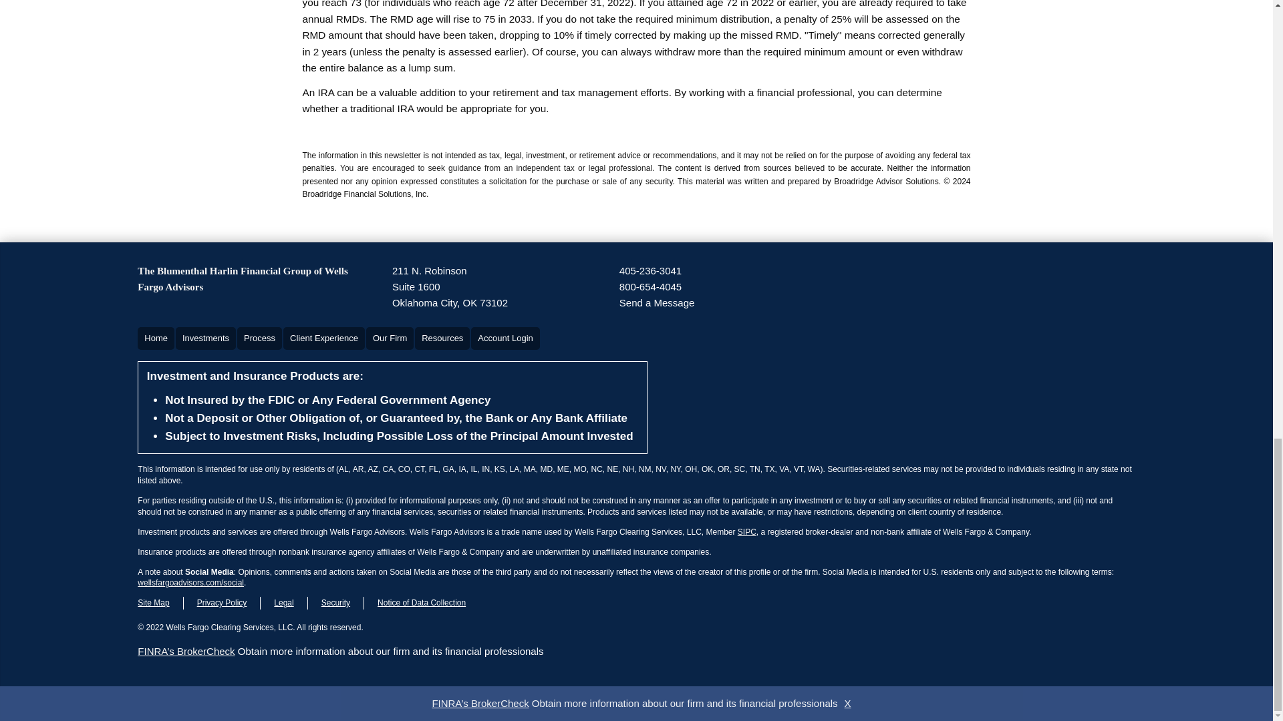 The height and width of the screenshot is (721, 1283). What do you see at coordinates (323, 338) in the screenshot?
I see `Send a Message` at bounding box center [323, 338].